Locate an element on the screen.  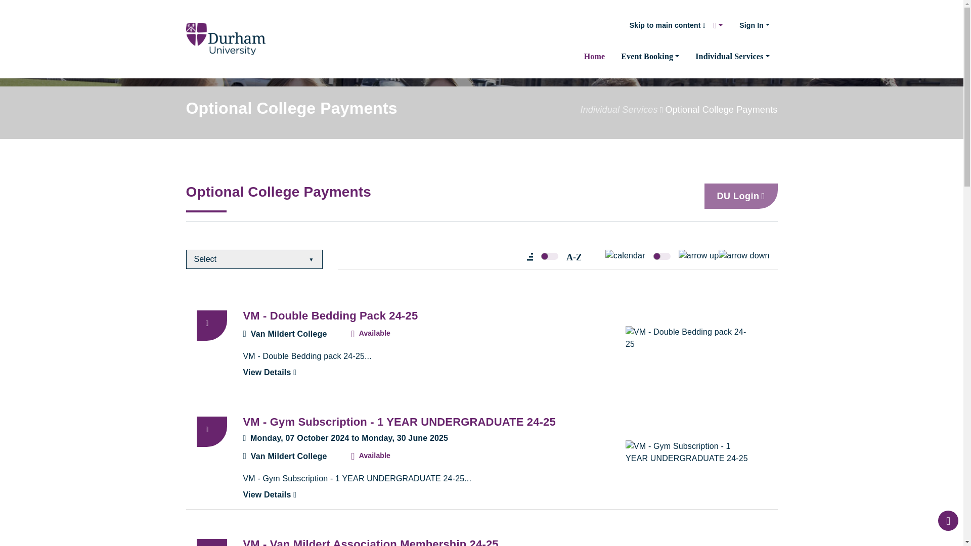
Event Booking is located at coordinates (650, 57).